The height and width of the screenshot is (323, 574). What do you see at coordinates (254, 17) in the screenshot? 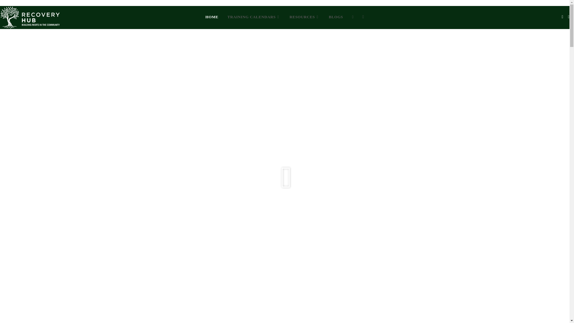
I see `TRAINING CALENDARS` at bounding box center [254, 17].